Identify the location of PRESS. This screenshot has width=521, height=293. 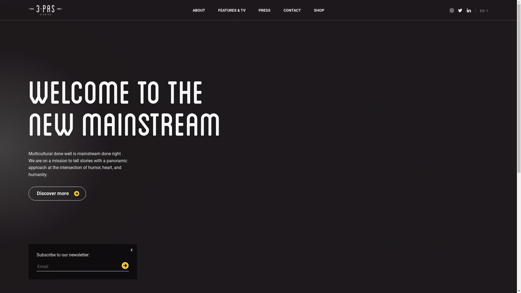
(265, 10).